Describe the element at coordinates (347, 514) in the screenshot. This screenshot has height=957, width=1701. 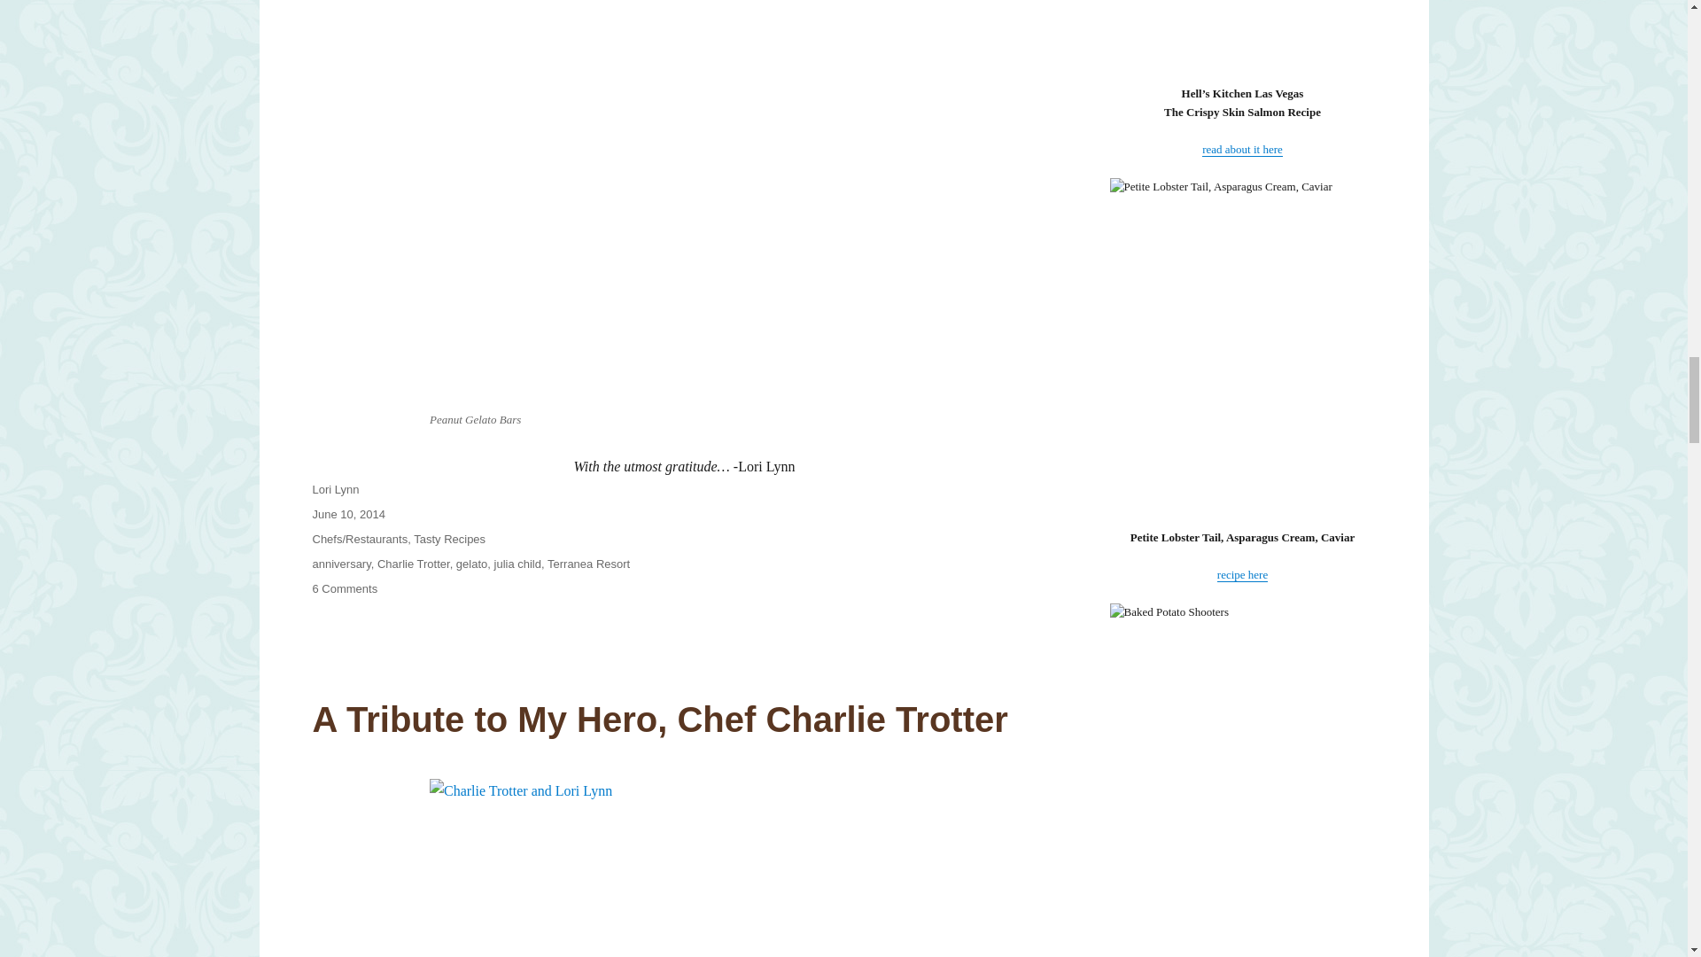
I see `June 10, 2014` at that location.